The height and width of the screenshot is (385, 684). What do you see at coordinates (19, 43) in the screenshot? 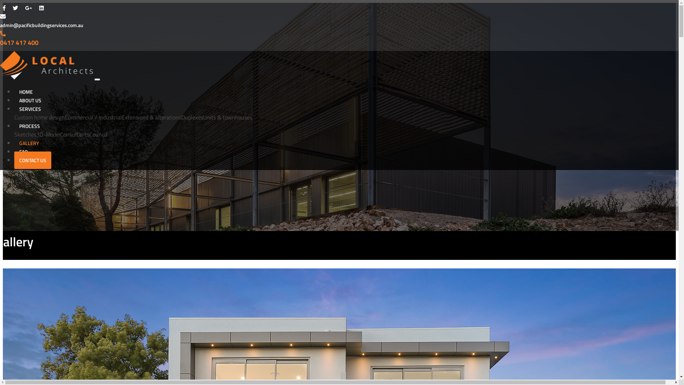
I see `0417 417 400` at bounding box center [19, 43].